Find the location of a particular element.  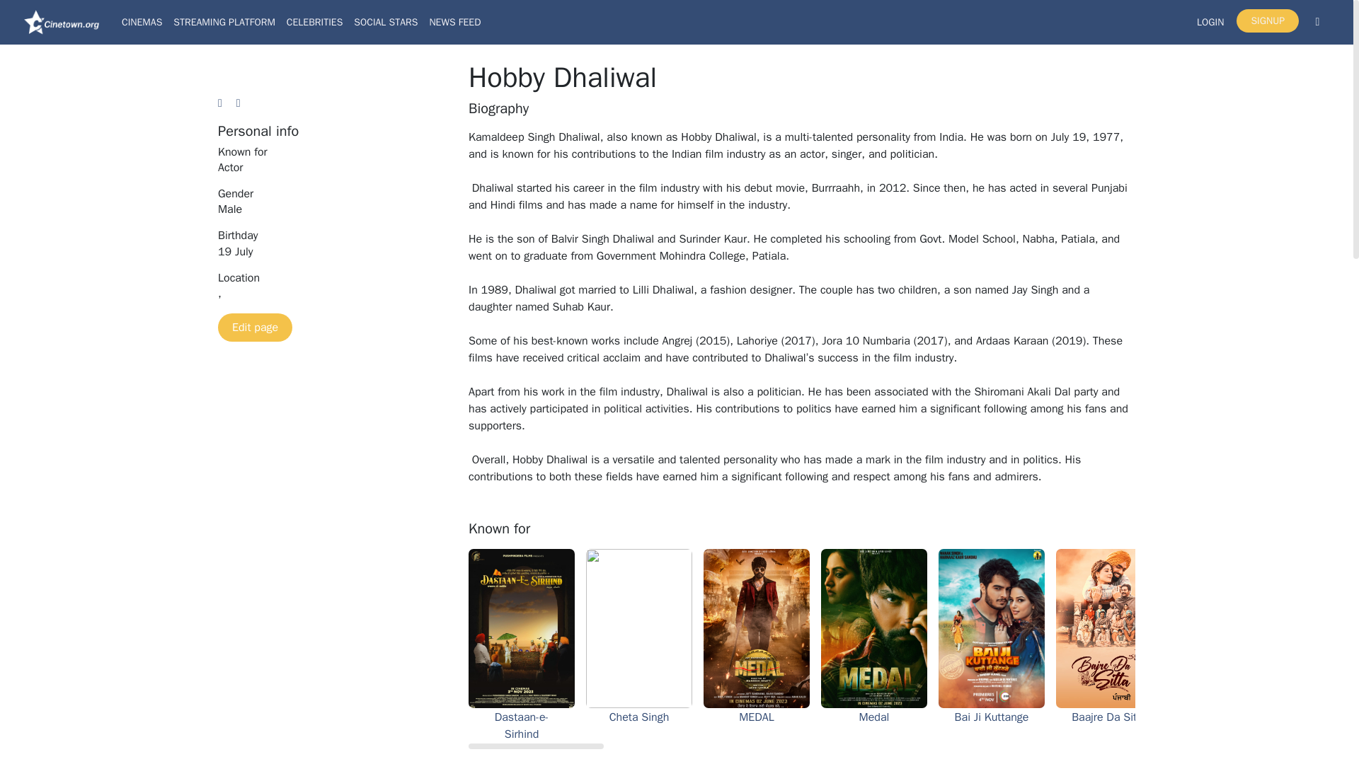

STREAMING PLATFORM is located at coordinates (224, 21).